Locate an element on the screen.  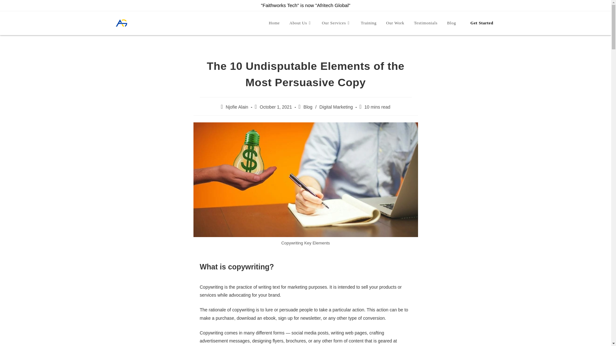
Get Started is located at coordinates (482, 23).